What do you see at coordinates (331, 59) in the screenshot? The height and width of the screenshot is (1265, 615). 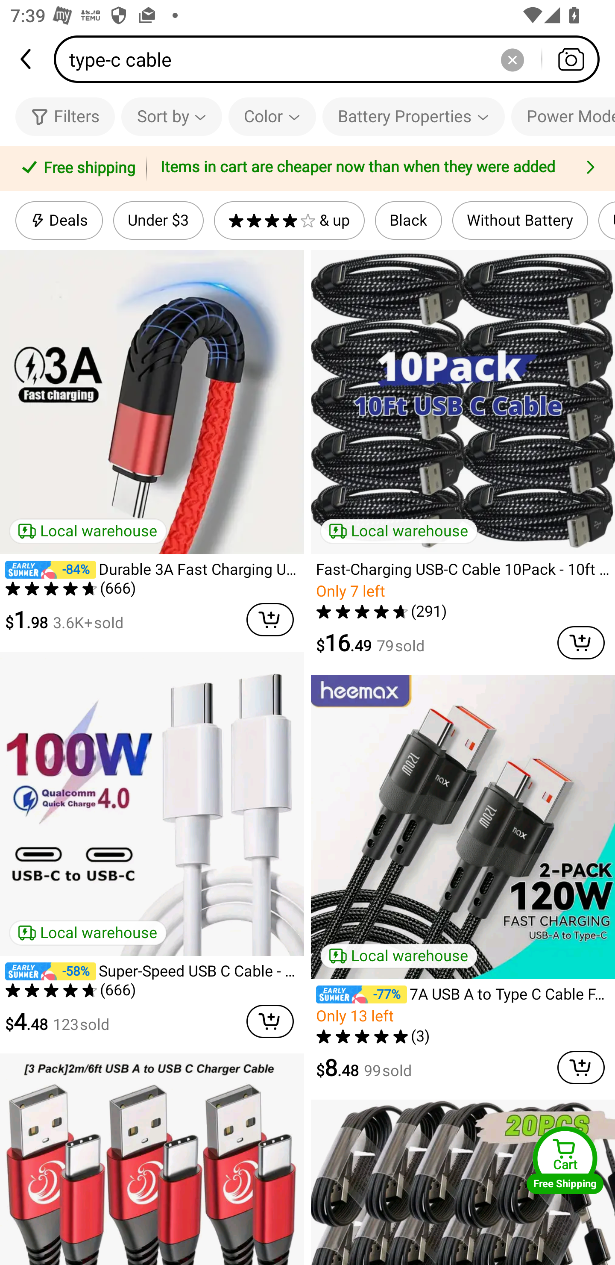 I see `type-c cable` at bounding box center [331, 59].